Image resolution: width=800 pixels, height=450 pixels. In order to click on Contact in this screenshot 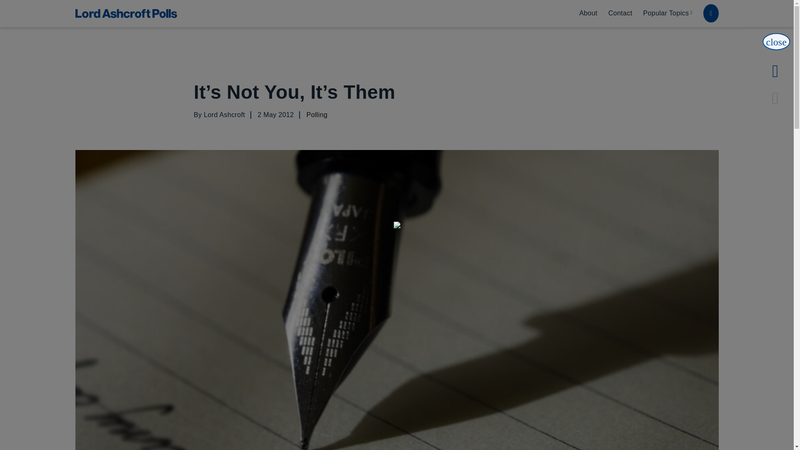, I will do `click(620, 13)`.